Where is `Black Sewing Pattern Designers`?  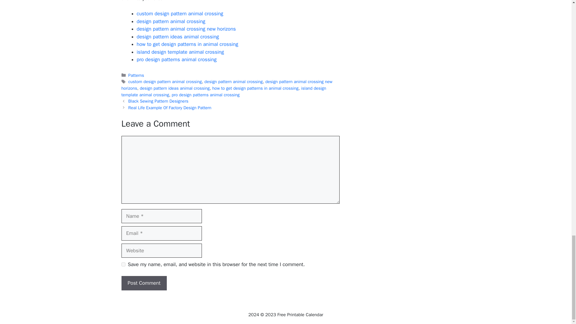 Black Sewing Pattern Designers is located at coordinates (158, 101).